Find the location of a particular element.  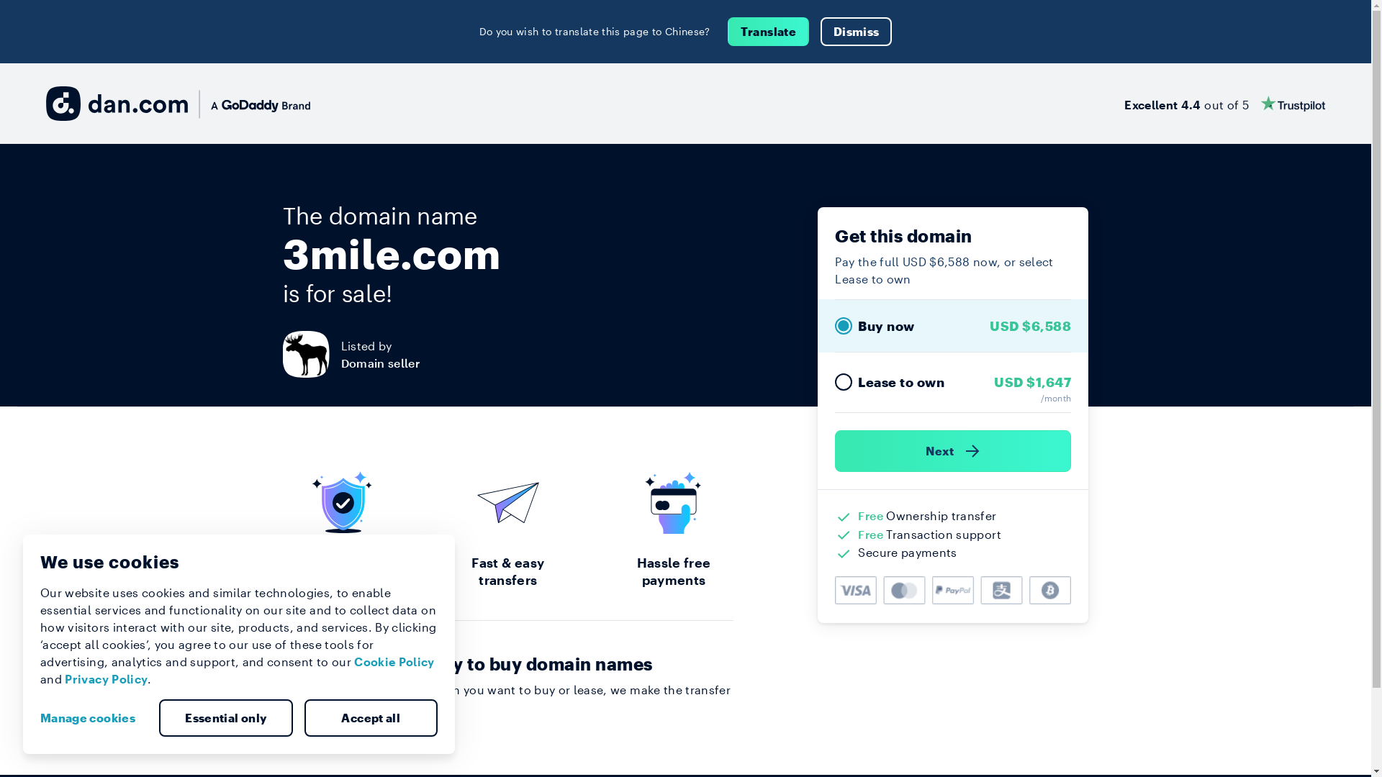

Essential only is located at coordinates (226, 718).